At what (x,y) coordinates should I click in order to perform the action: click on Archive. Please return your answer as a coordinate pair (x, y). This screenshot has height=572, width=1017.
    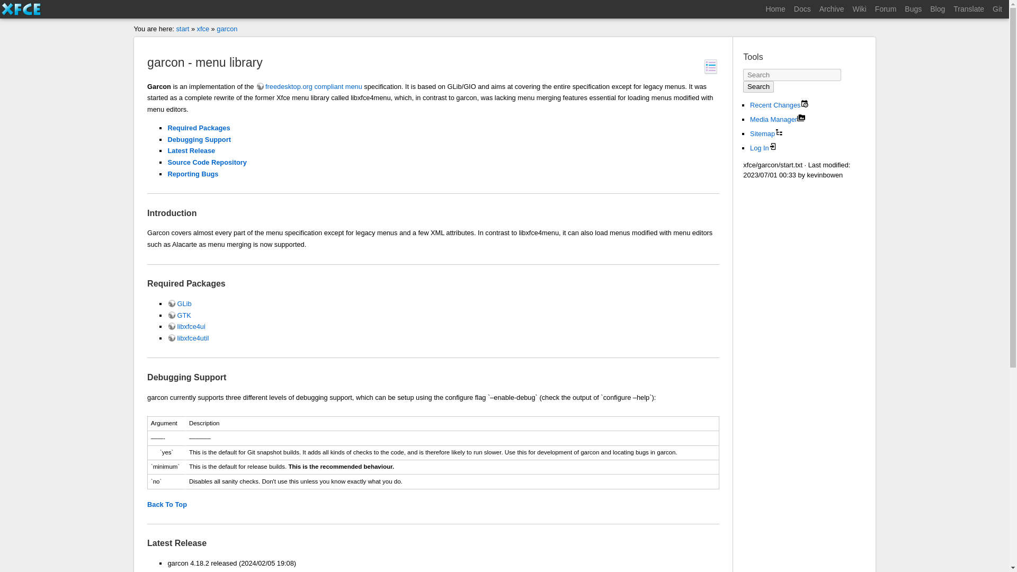
    Looking at the image, I should click on (832, 10).